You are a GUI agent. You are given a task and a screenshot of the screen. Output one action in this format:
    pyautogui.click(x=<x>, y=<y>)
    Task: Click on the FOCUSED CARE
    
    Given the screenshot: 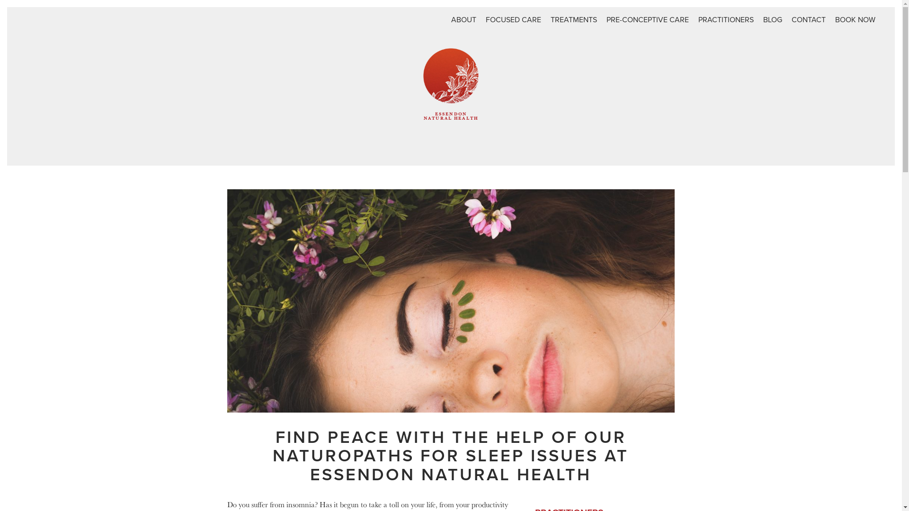 What is the action you would take?
    pyautogui.click(x=513, y=20)
    